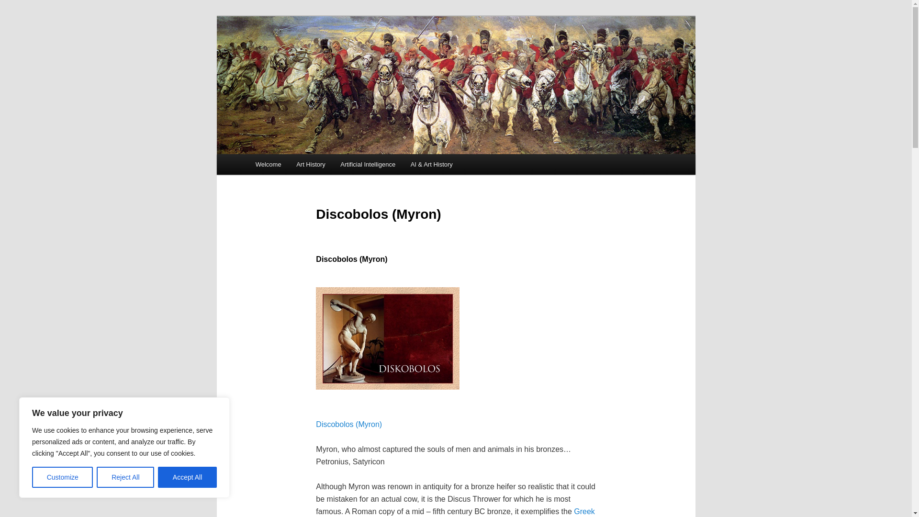  Describe the element at coordinates (368, 164) in the screenshot. I see `Artificial Intelligence` at that location.